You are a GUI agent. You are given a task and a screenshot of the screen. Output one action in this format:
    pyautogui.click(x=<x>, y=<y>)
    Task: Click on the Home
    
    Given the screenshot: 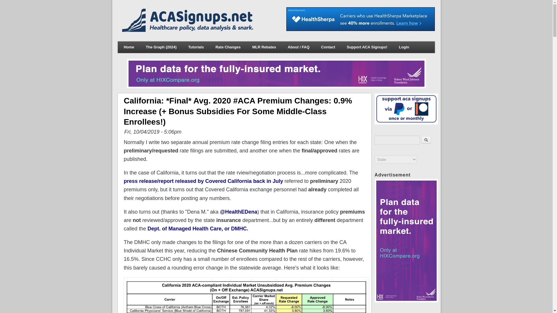 What is the action you would take?
    pyautogui.click(x=189, y=30)
    